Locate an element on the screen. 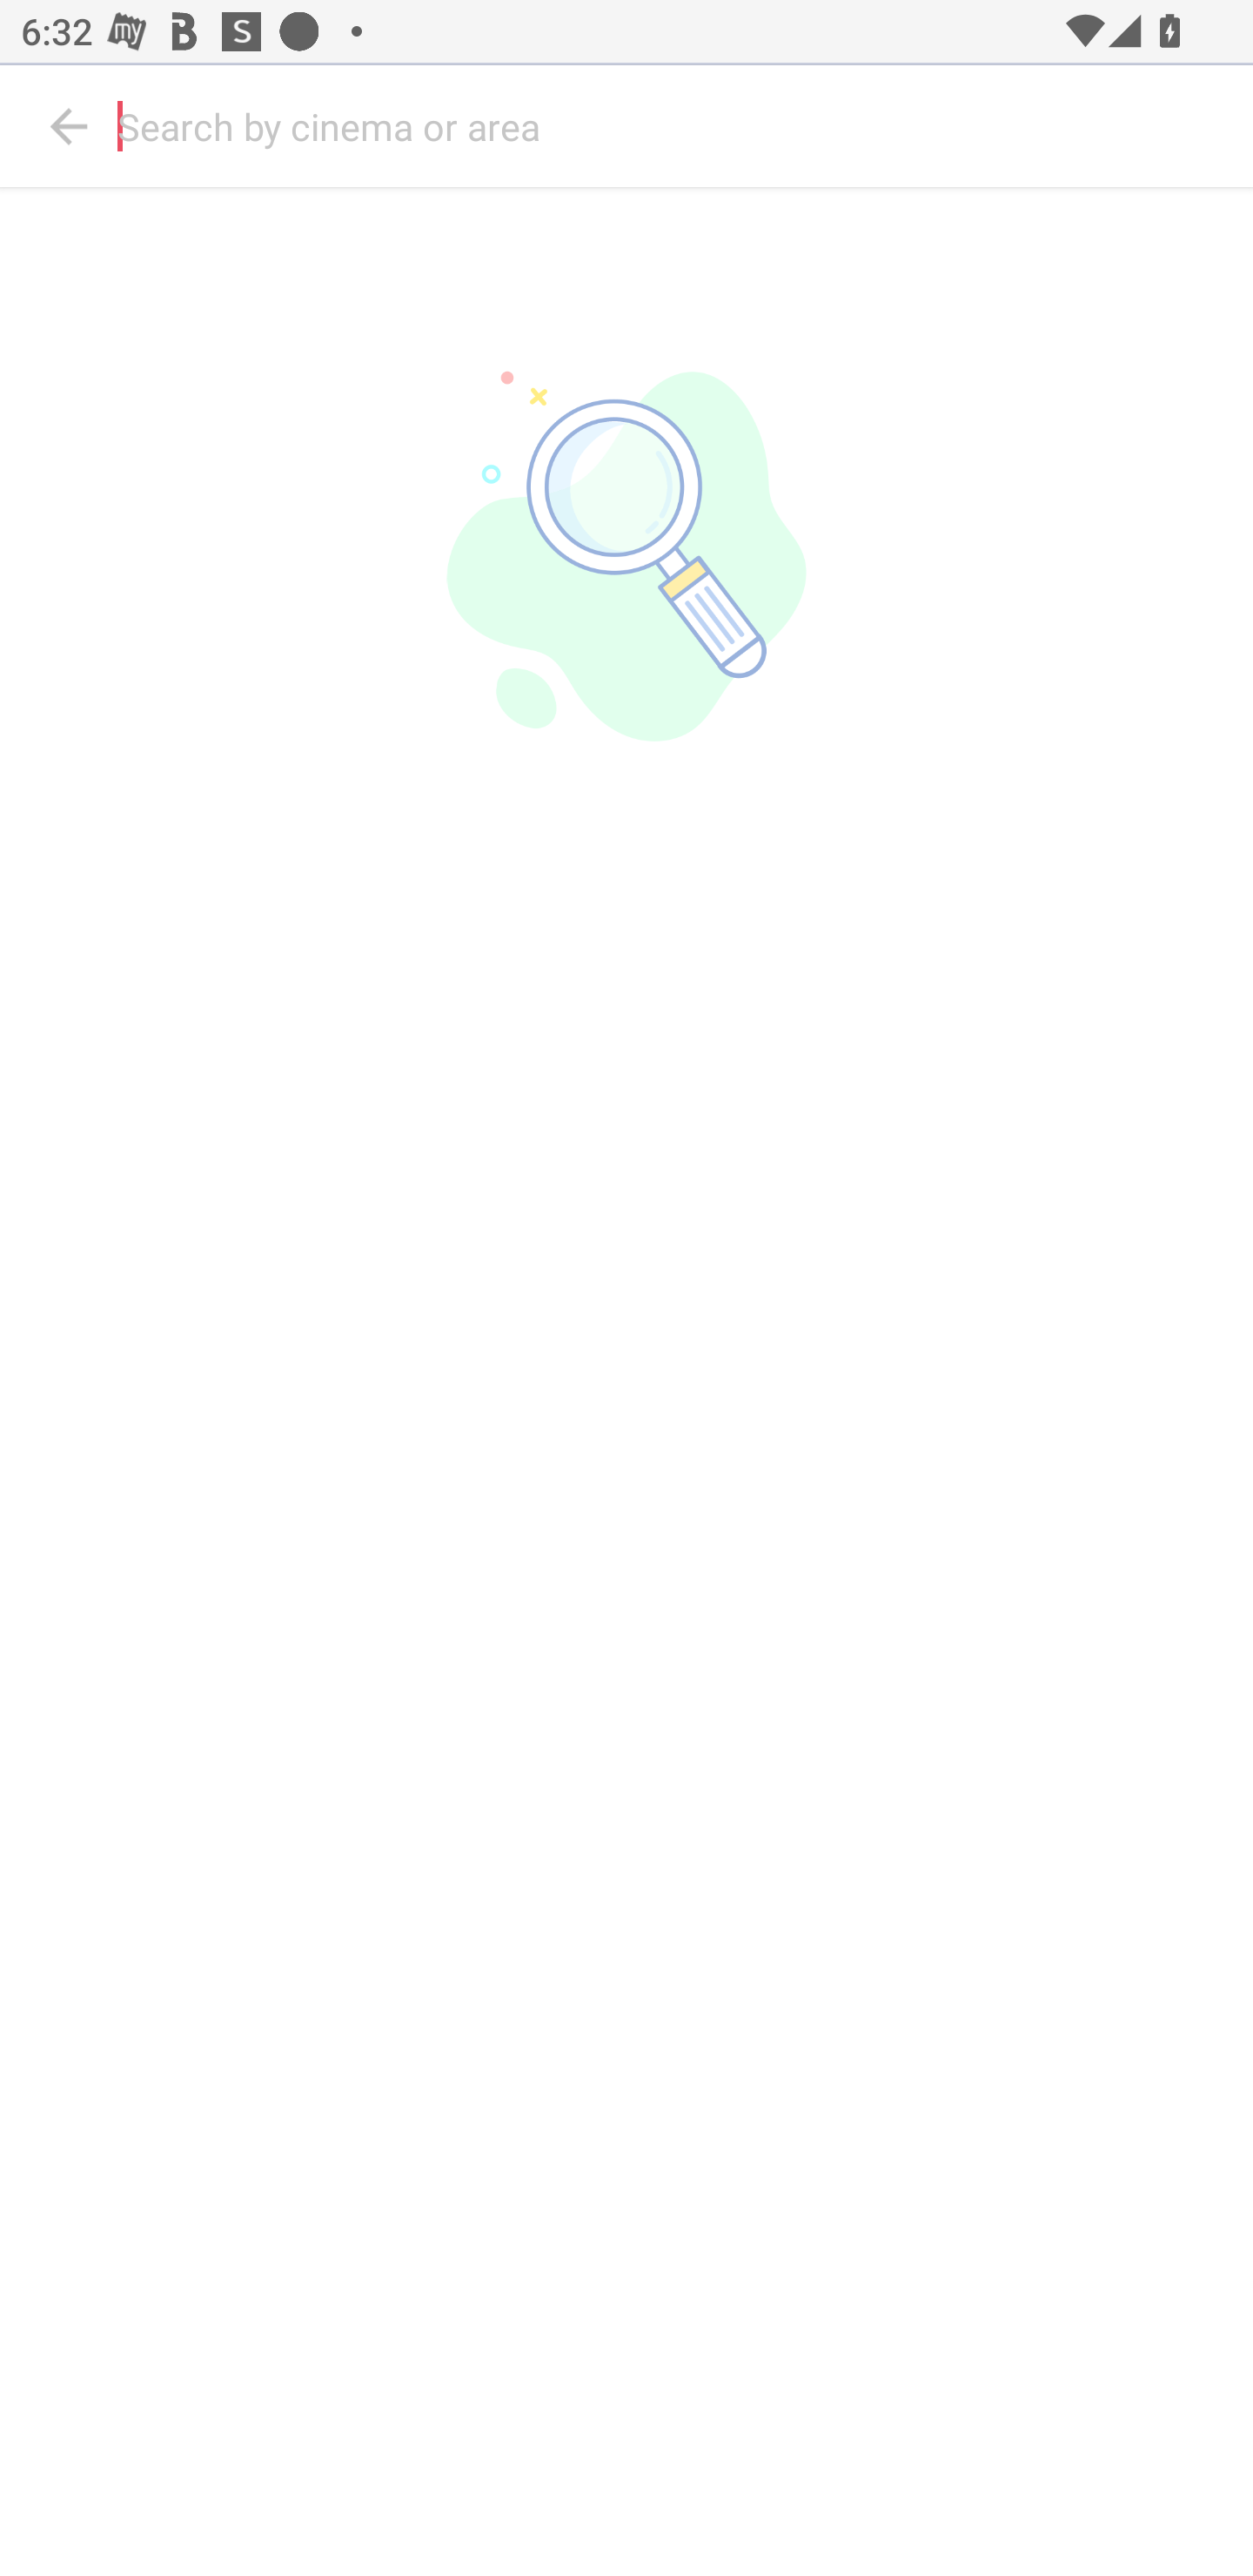 This screenshot has height=2576, width=1253. Search by cinema or area is located at coordinates (679, 126).